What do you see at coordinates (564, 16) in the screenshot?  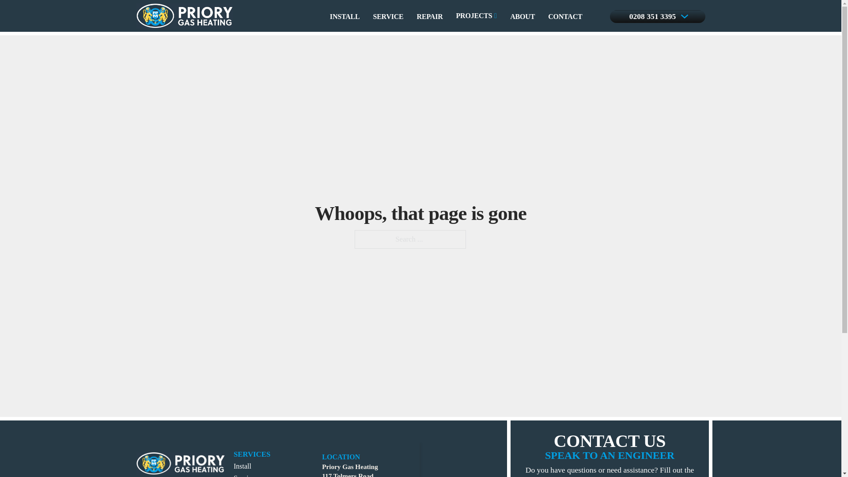 I see `CONTACT` at bounding box center [564, 16].